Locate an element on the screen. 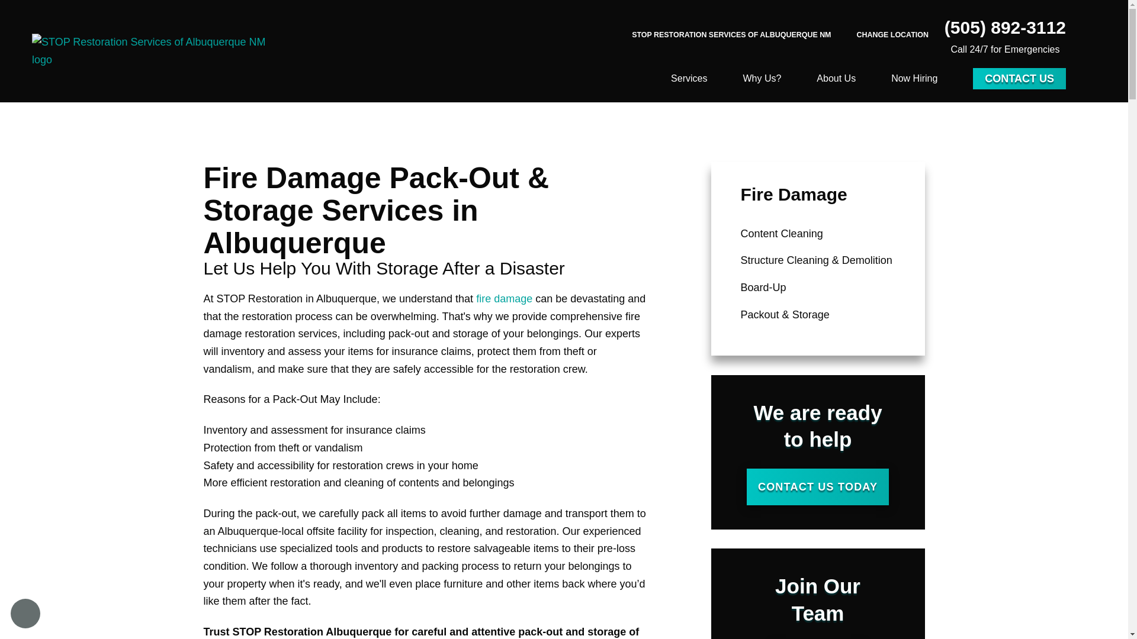 This screenshot has width=1137, height=639. Now Hiring is located at coordinates (914, 78).